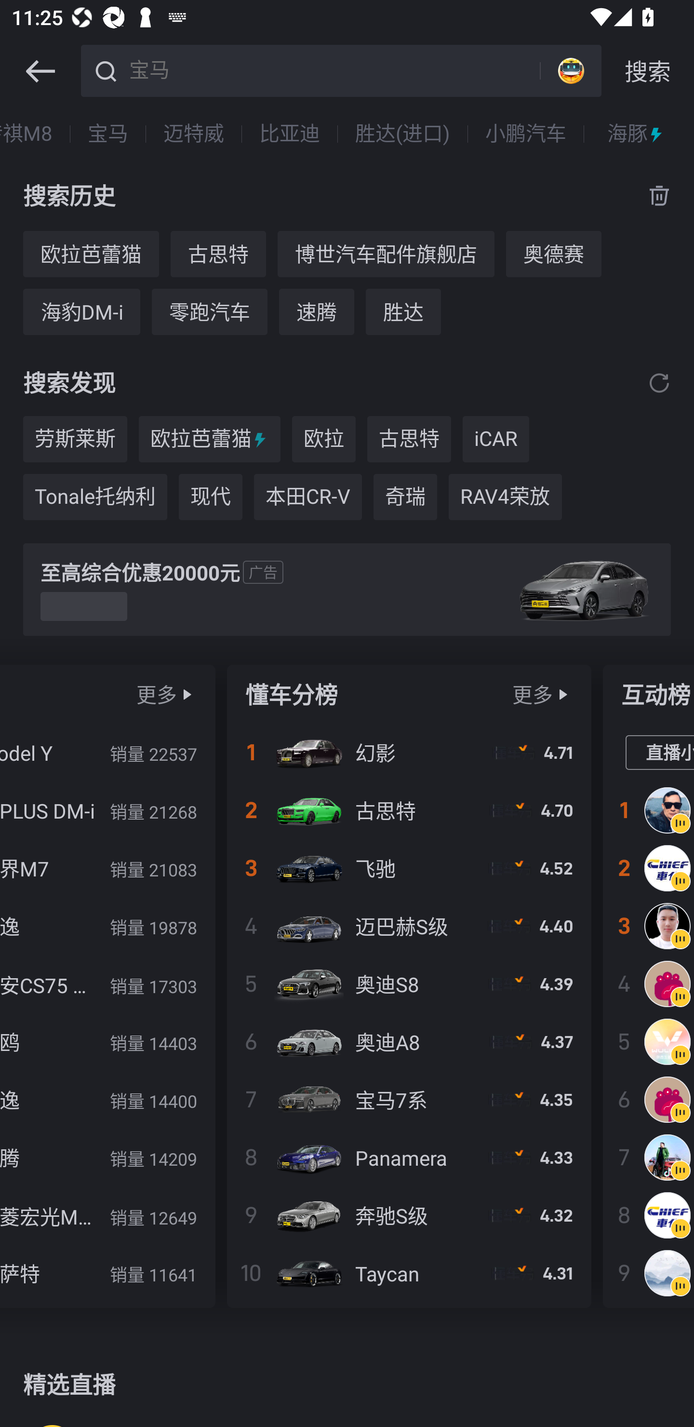 The width and height of the screenshot is (694, 1427). I want to click on 欧拉芭蕾猫, so click(91, 254).